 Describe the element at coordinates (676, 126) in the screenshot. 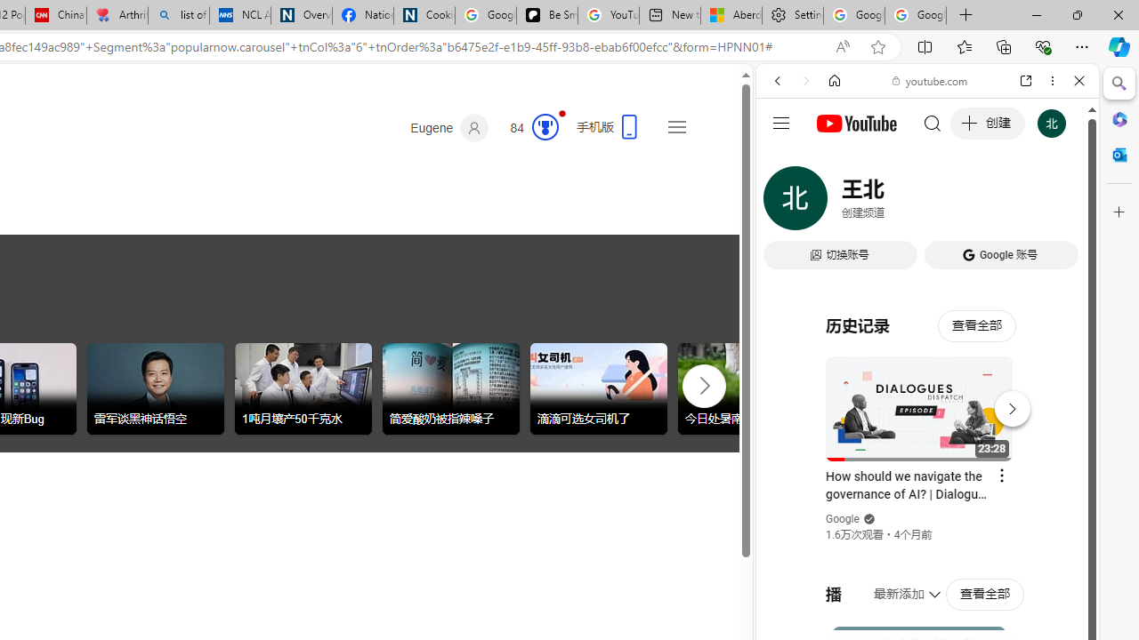

I see `Settings and quick links` at that location.